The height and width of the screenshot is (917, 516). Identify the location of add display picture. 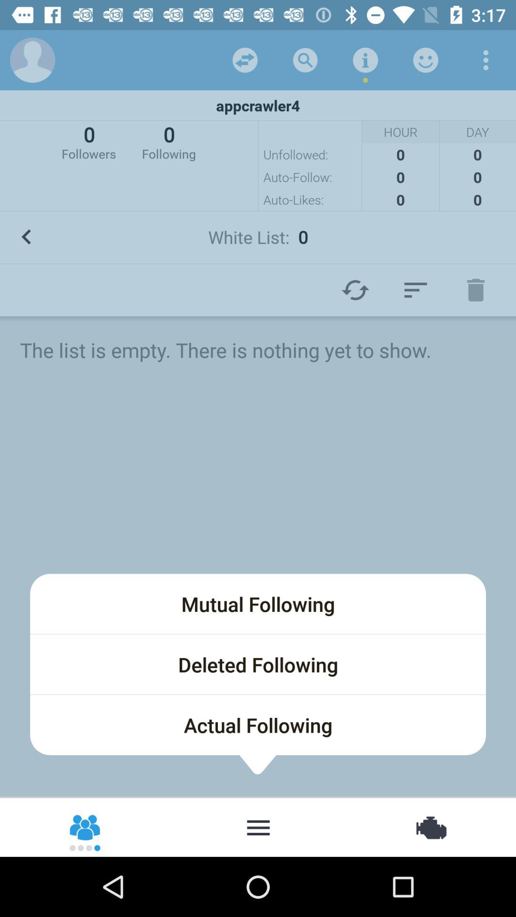
(32, 60).